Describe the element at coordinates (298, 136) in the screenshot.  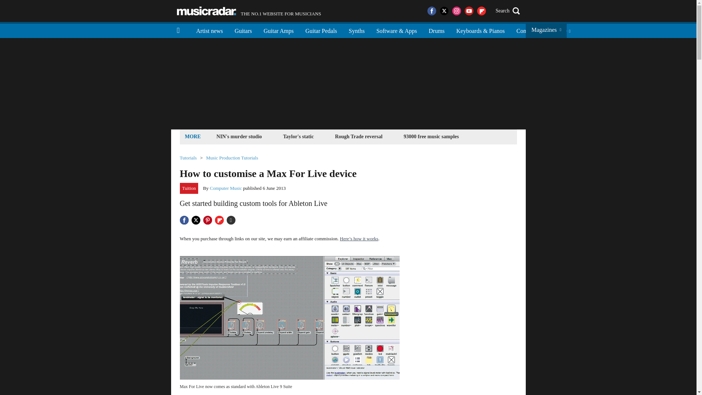
I see `NIN's murder studio` at that location.